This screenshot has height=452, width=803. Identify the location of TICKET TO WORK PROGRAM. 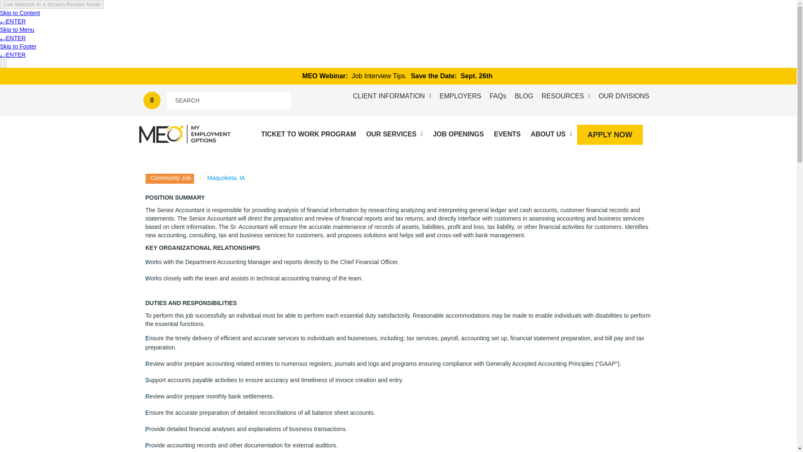
(308, 134).